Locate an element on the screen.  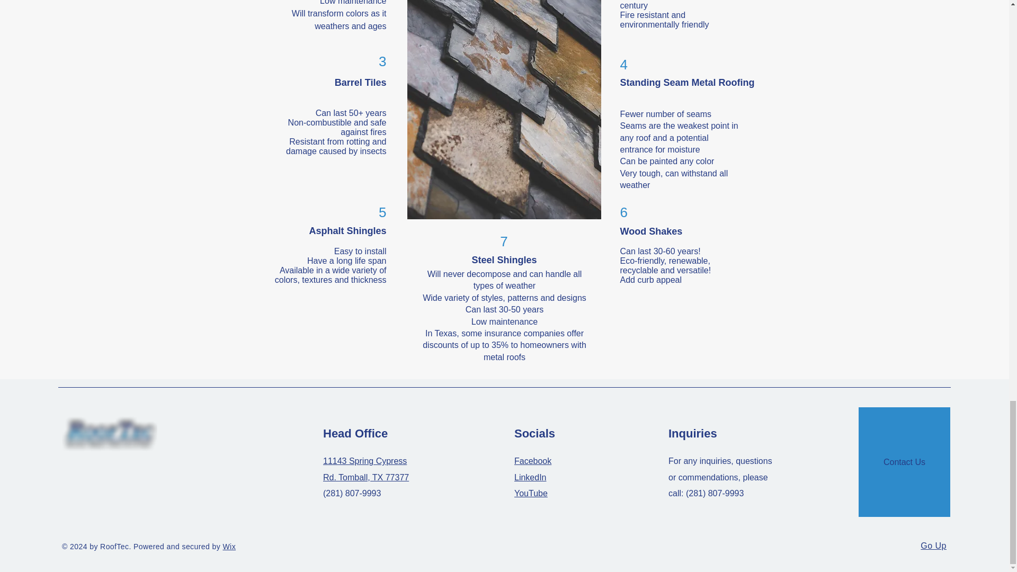
Wix is located at coordinates (229, 547).